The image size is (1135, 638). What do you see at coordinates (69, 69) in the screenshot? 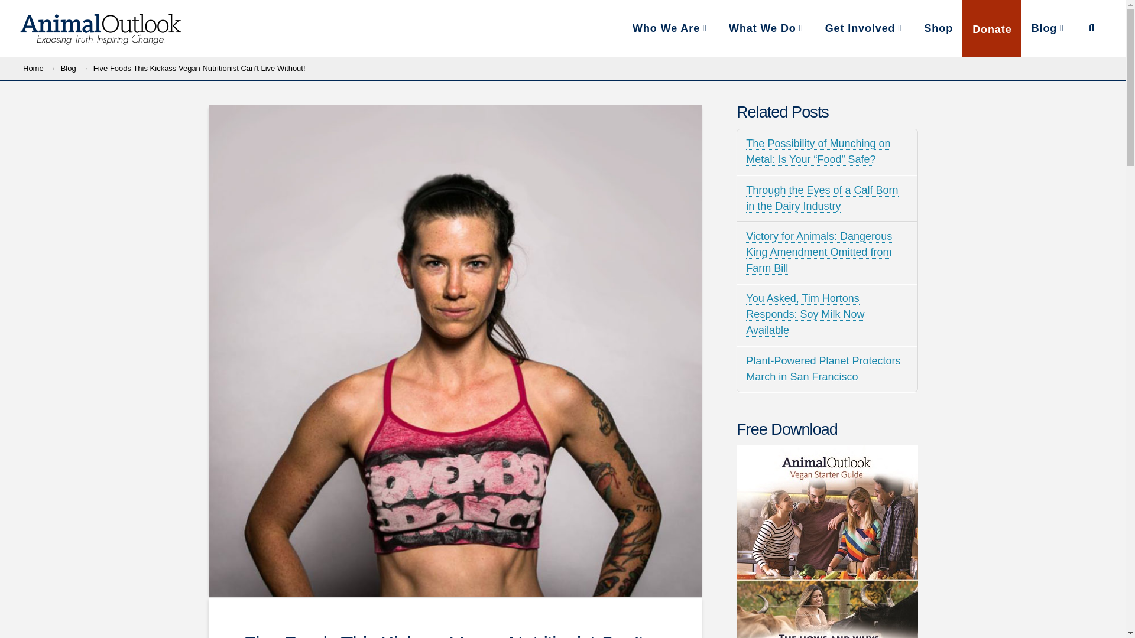
I see `Blog` at bounding box center [69, 69].